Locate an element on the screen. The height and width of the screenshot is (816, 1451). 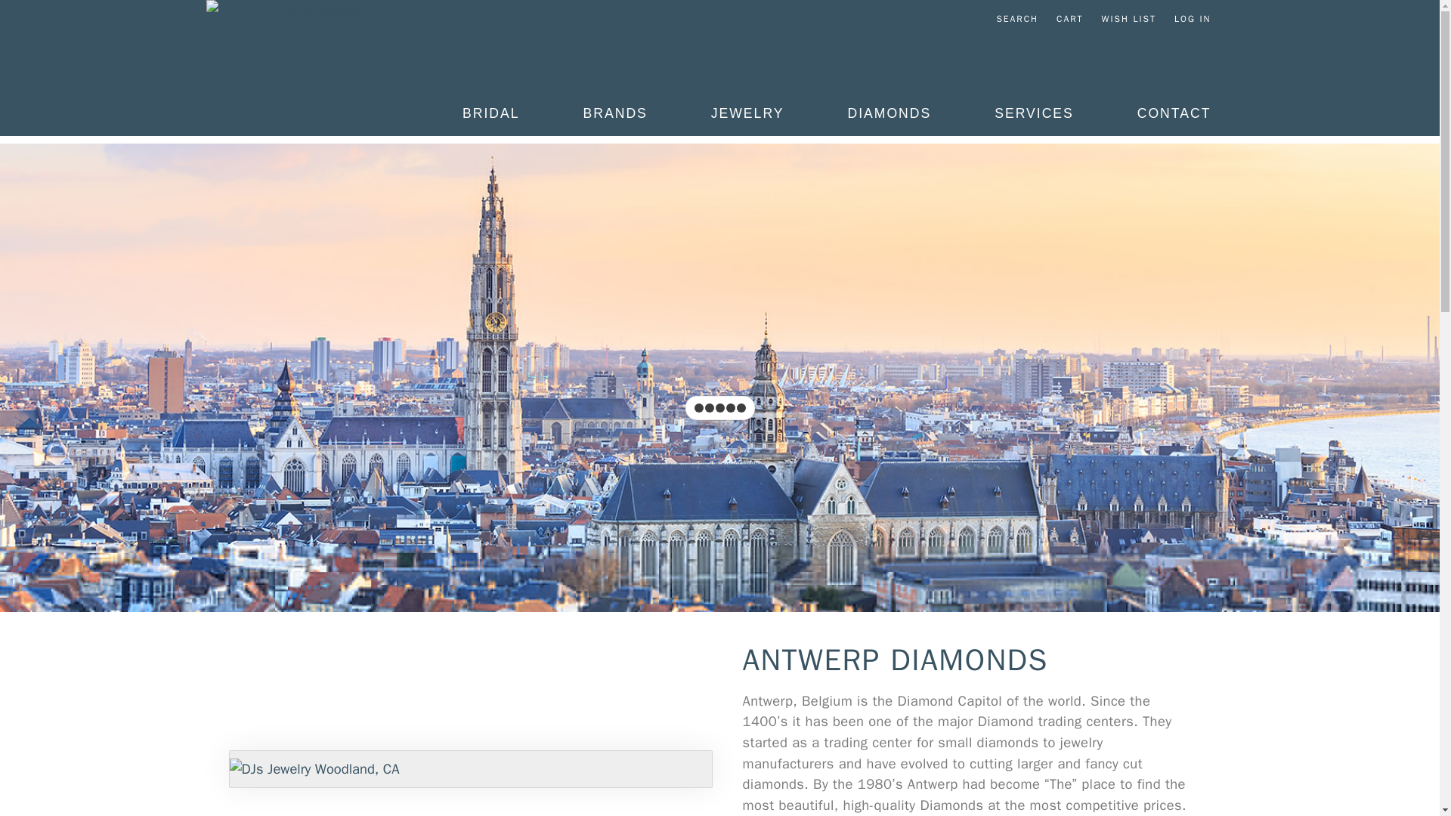
JEWELRY is located at coordinates (1128, 18).